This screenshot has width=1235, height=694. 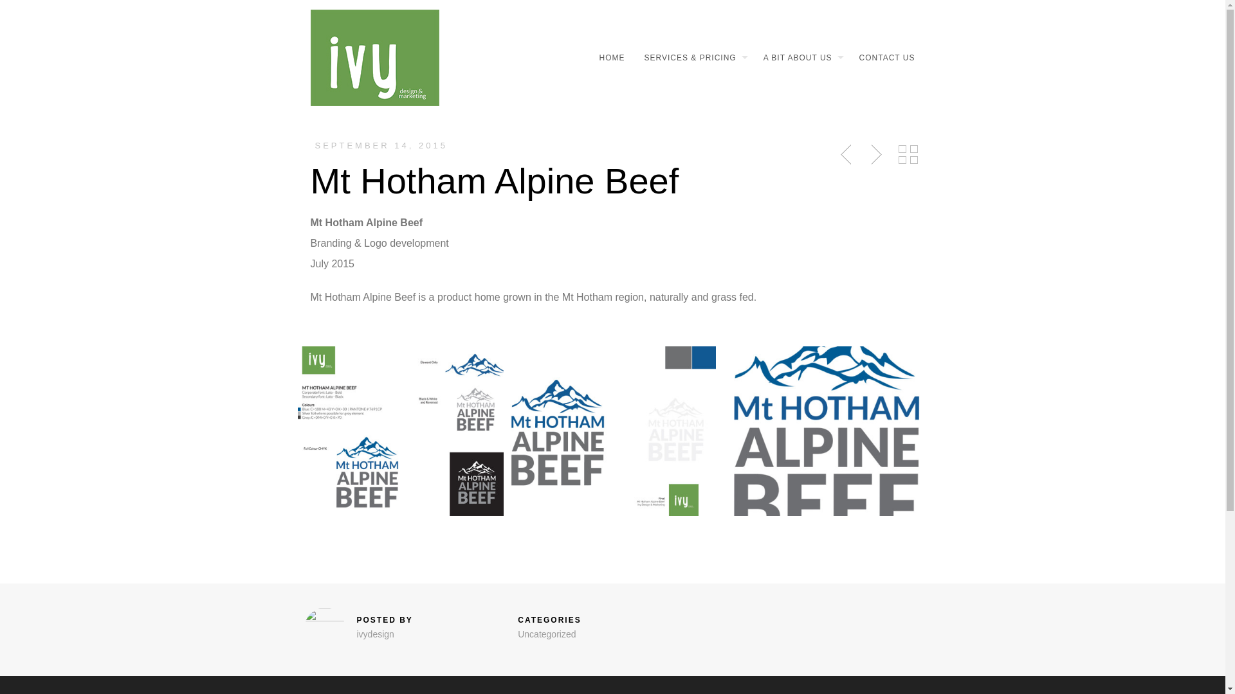 I want to click on Next Post, so click(x=874, y=155).